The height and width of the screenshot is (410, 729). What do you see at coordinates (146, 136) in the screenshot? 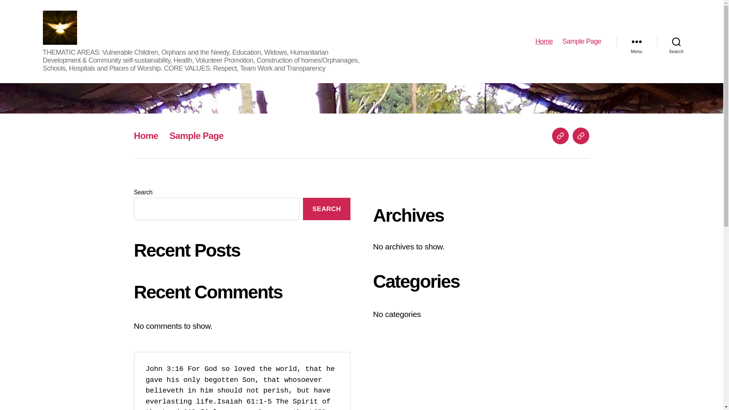
I see `Home` at bounding box center [146, 136].